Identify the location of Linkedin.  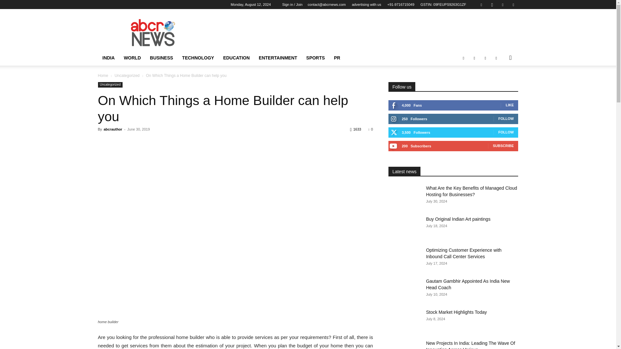
(503, 5).